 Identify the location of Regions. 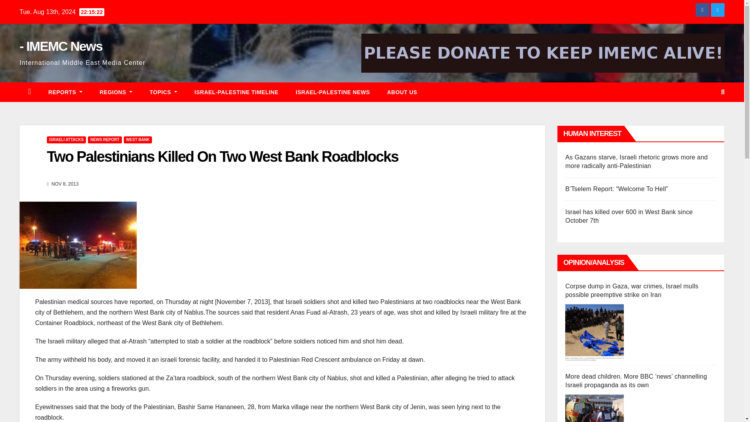
(116, 92).